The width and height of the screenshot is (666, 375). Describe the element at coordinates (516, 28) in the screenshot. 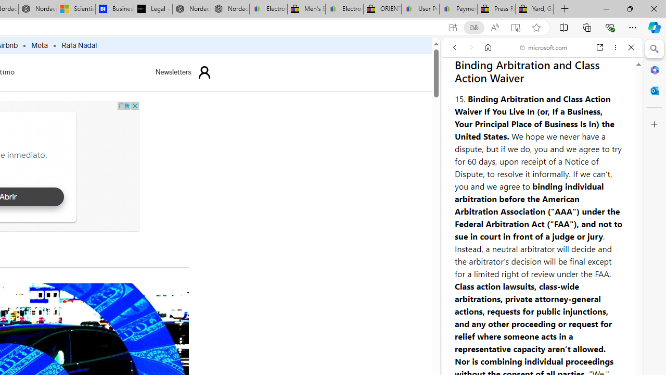

I see `Enter Immersive Reader (F9)` at that location.